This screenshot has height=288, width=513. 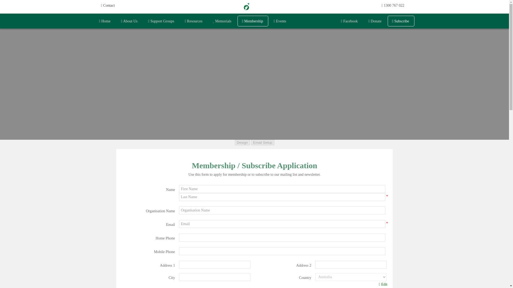 I want to click on Memorials, so click(x=223, y=21).